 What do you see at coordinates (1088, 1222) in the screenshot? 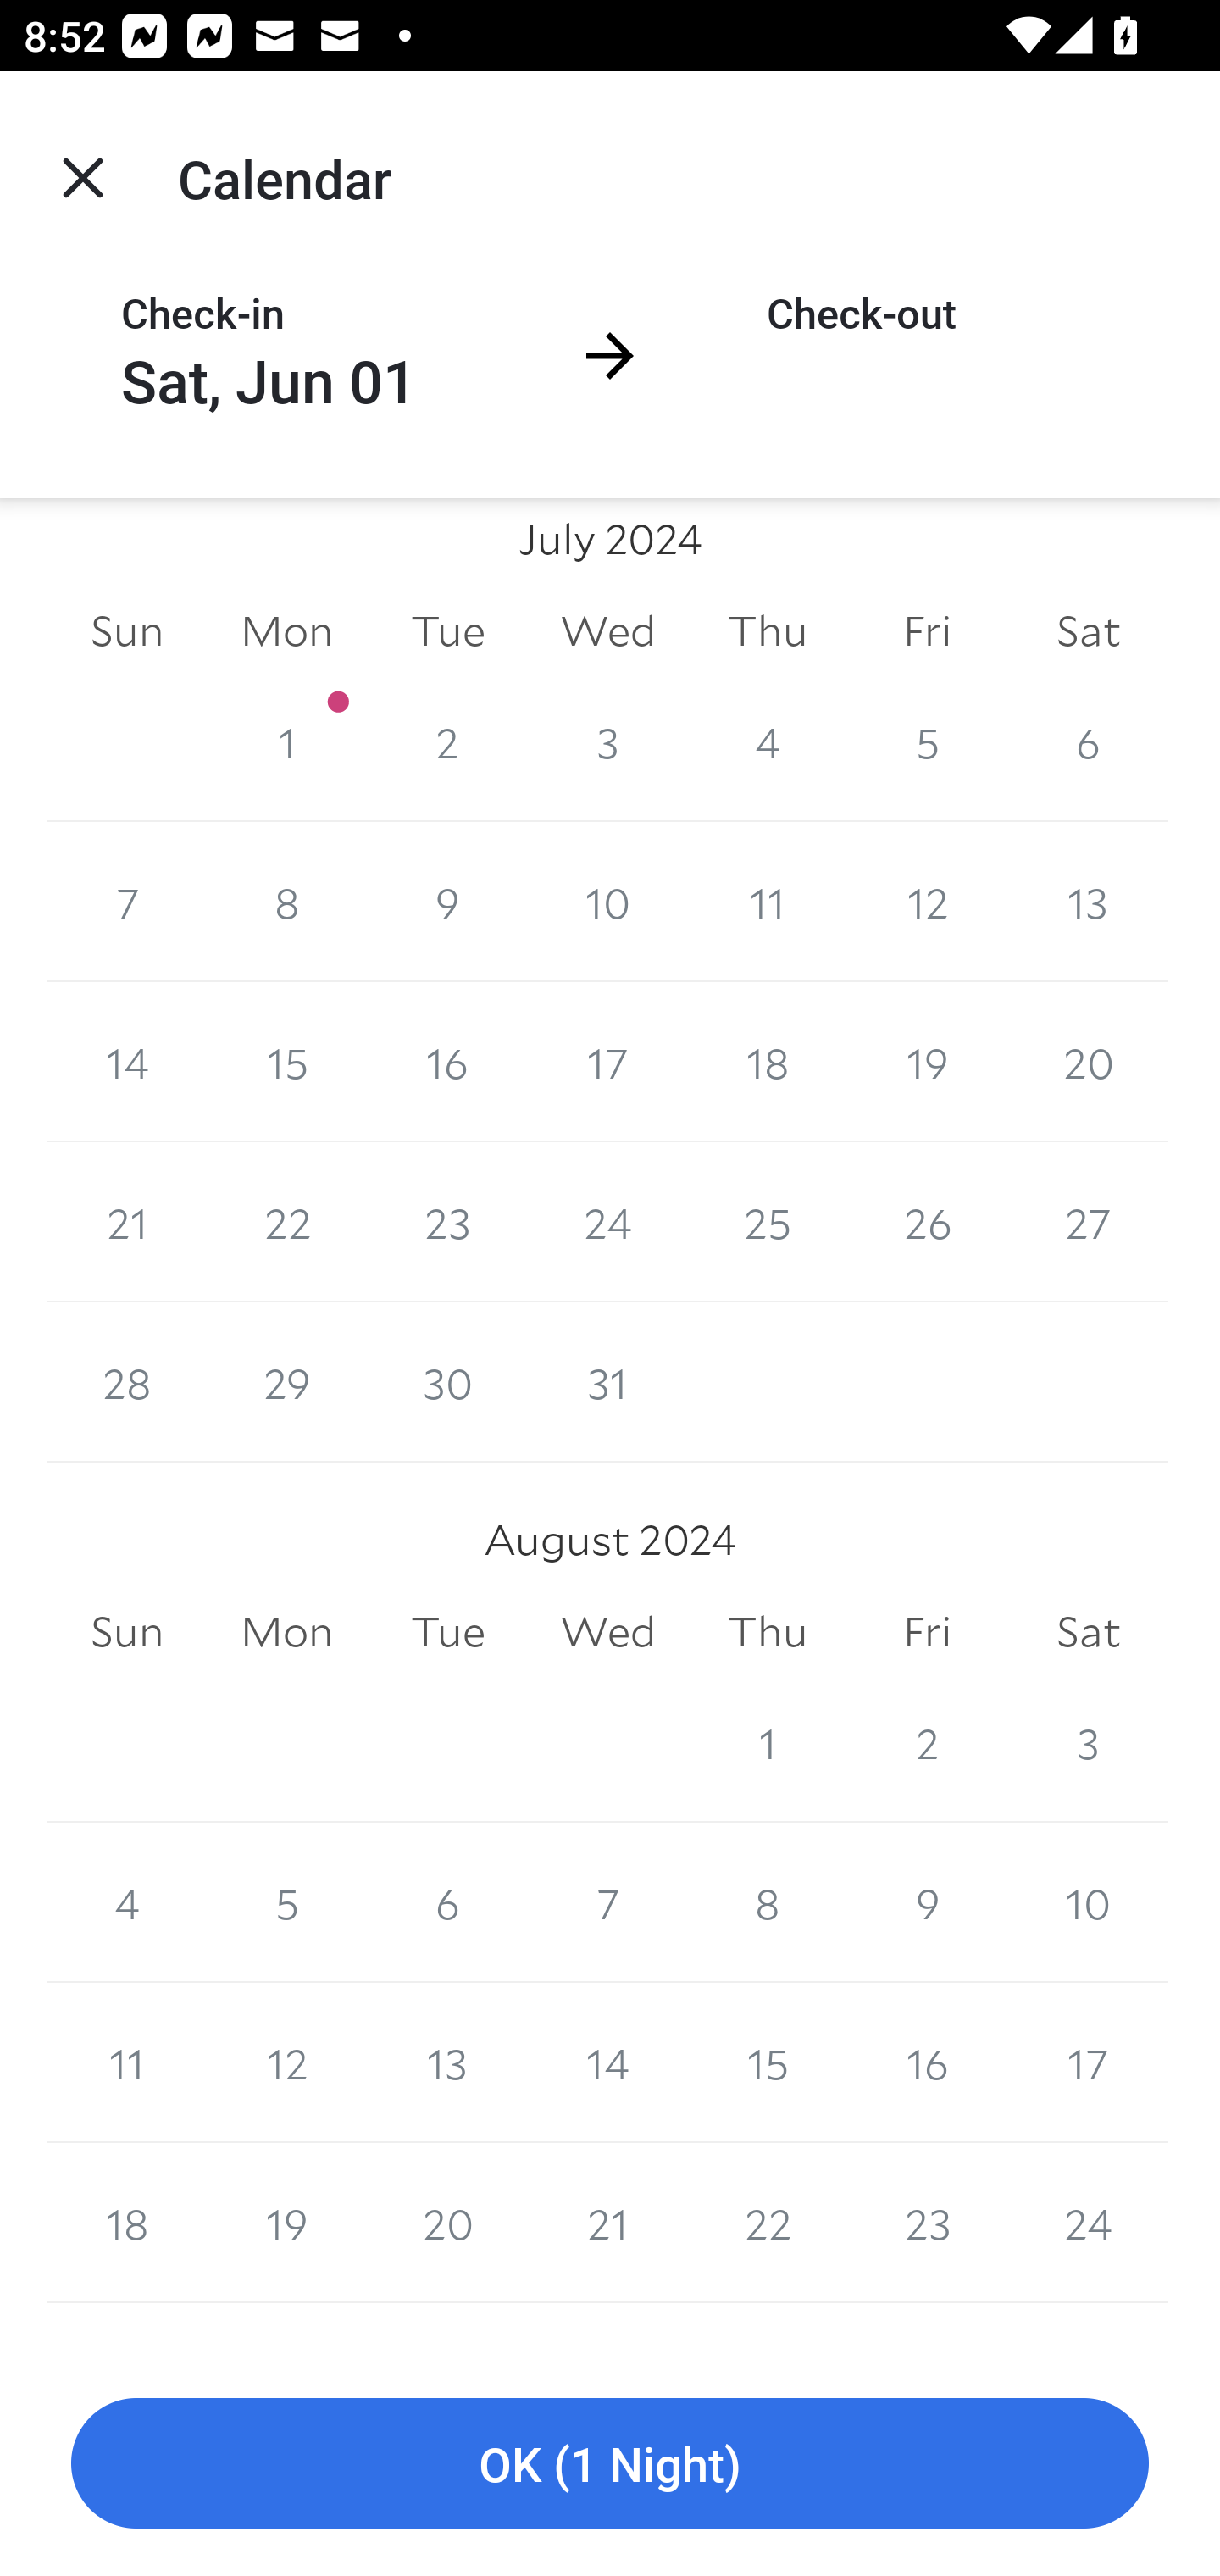
I see `27 27 July 2024` at bounding box center [1088, 1222].